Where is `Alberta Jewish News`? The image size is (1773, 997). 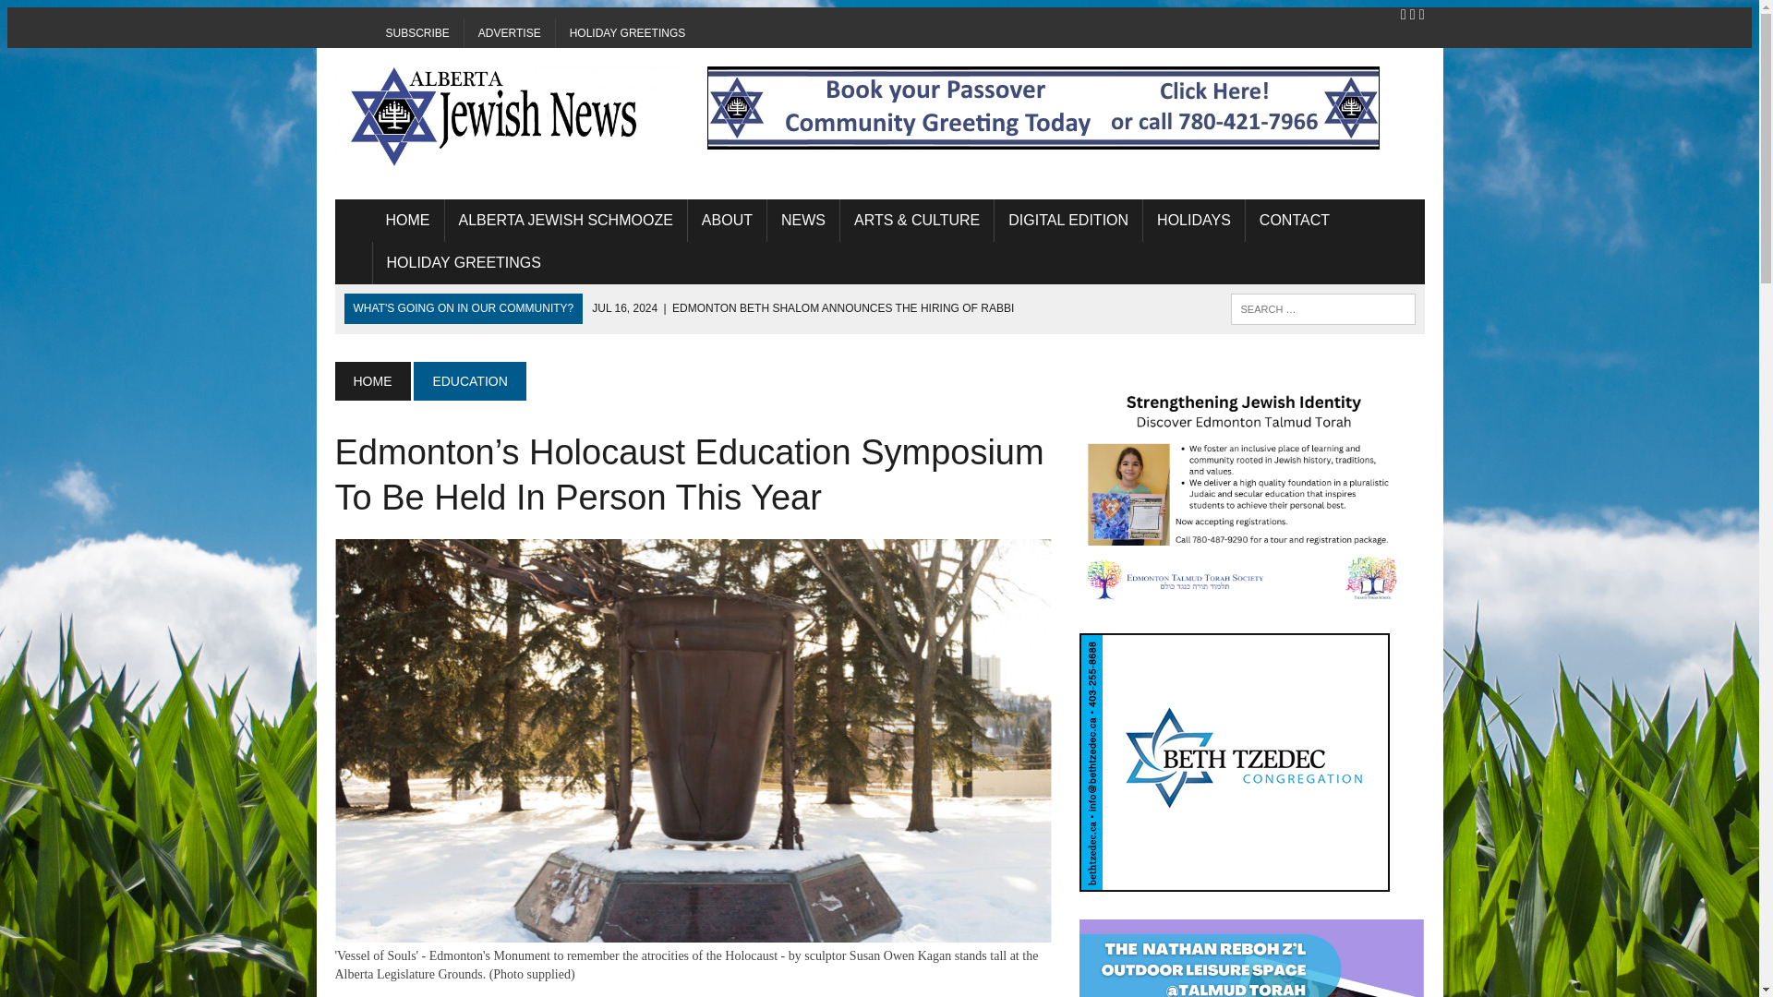 Alberta Jewish News is located at coordinates (506, 116).